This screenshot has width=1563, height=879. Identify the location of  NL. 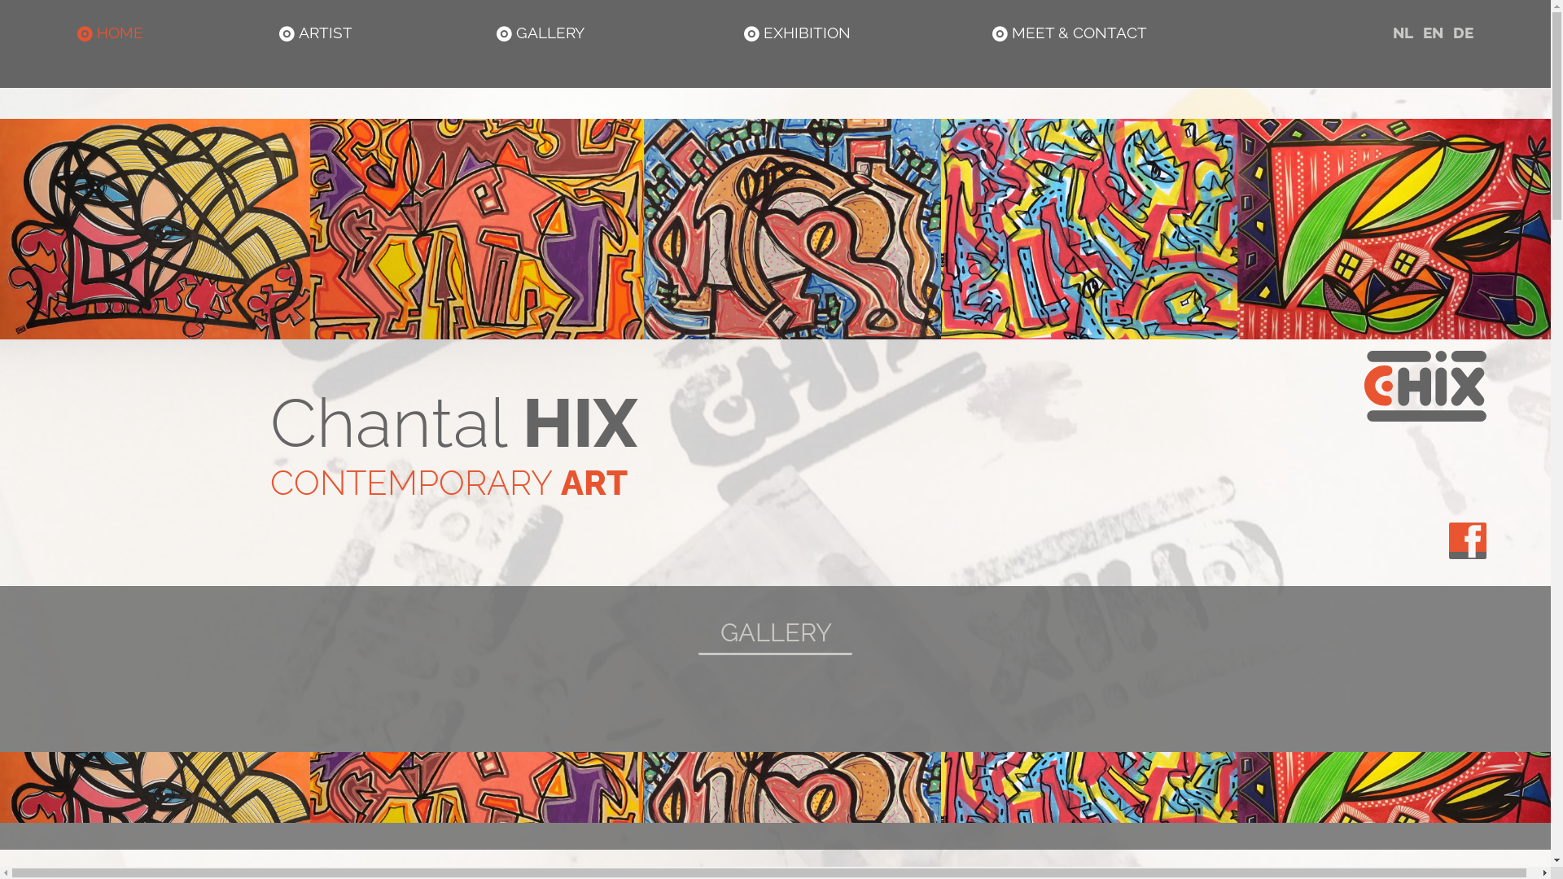
(1402, 33).